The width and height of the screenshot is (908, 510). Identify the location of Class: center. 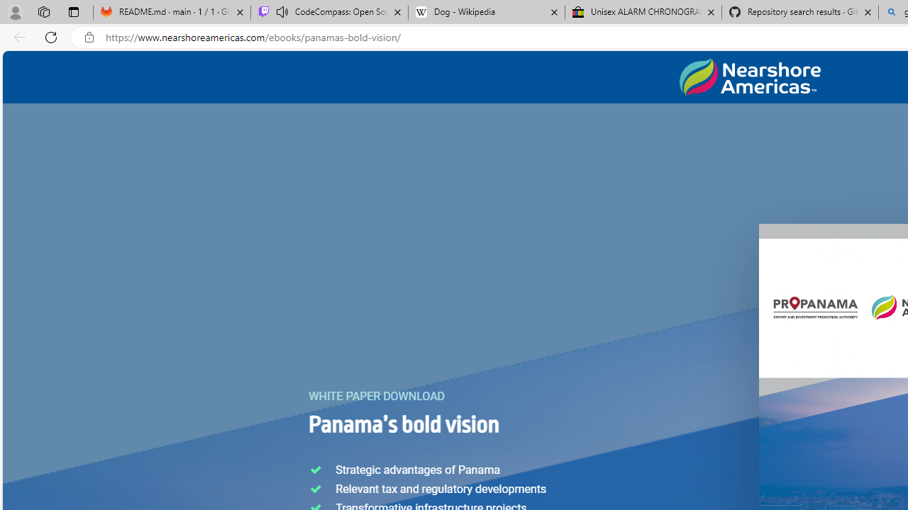
(750, 77).